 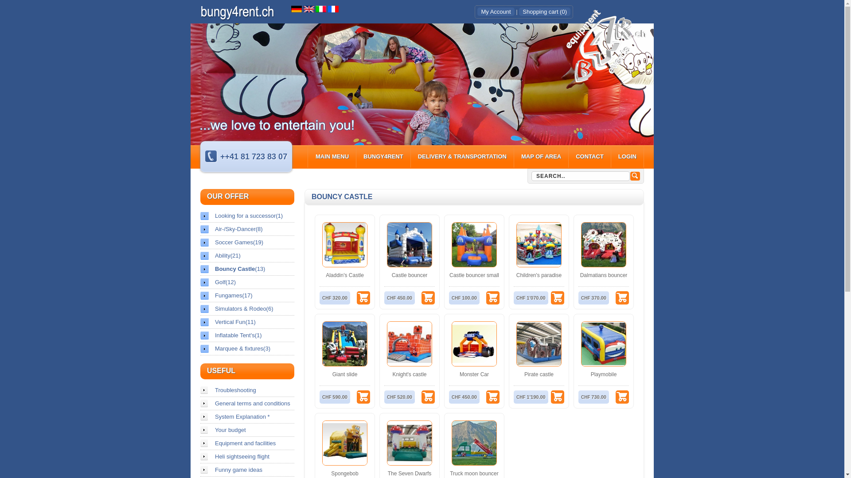 I want to click on Simulators & Rodeo(6), so click(x=247, y=309).